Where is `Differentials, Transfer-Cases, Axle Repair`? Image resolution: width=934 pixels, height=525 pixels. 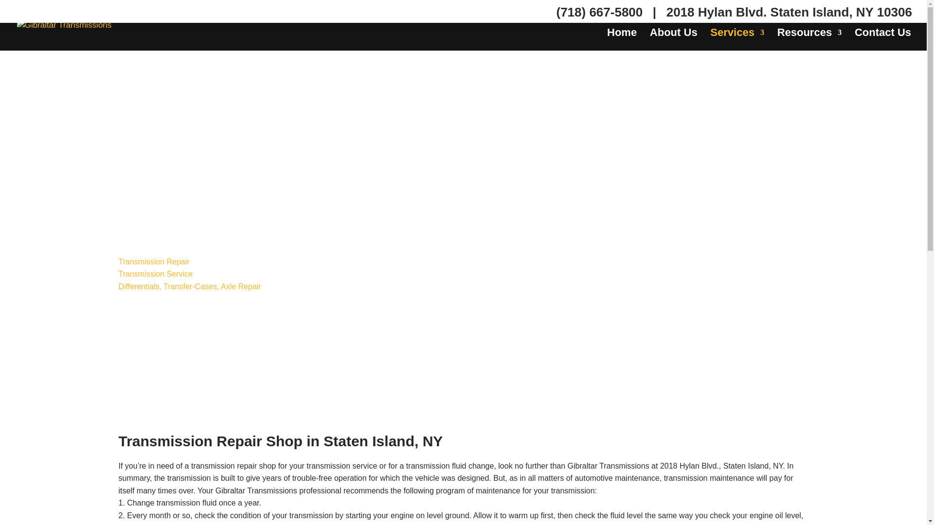 Differentials, Transfer-Cases, Axle Repair is located at coordinates (190, 287).